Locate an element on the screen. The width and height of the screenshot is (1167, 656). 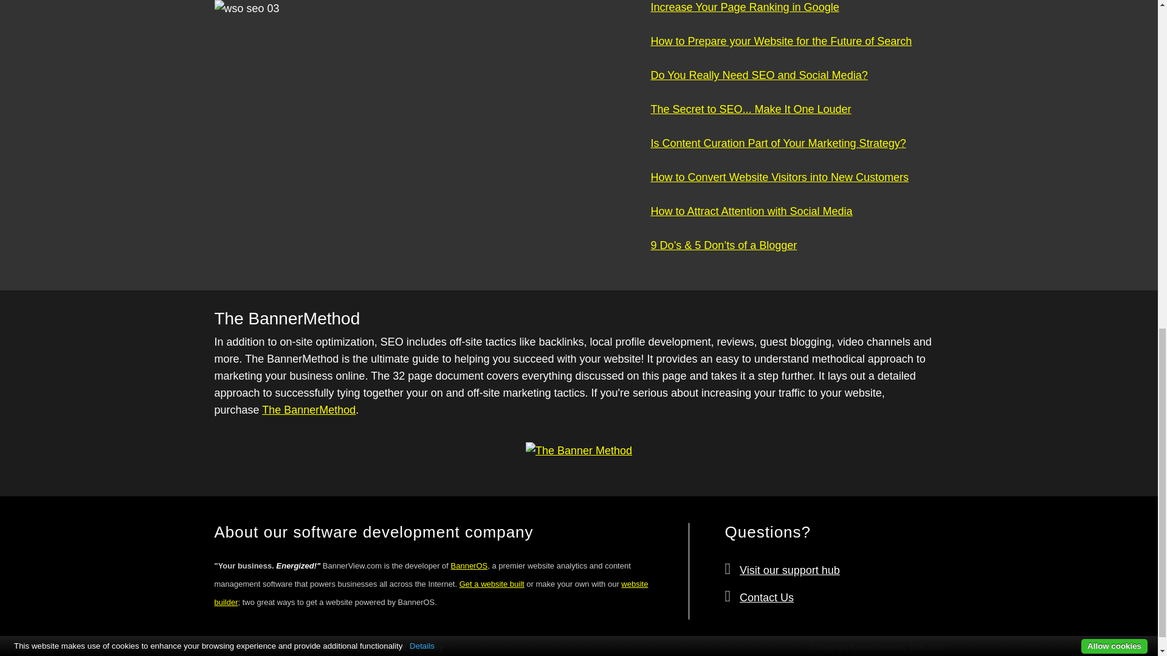
How to Convert Website Visitors into New Customers is located at coordinates (779, 186).